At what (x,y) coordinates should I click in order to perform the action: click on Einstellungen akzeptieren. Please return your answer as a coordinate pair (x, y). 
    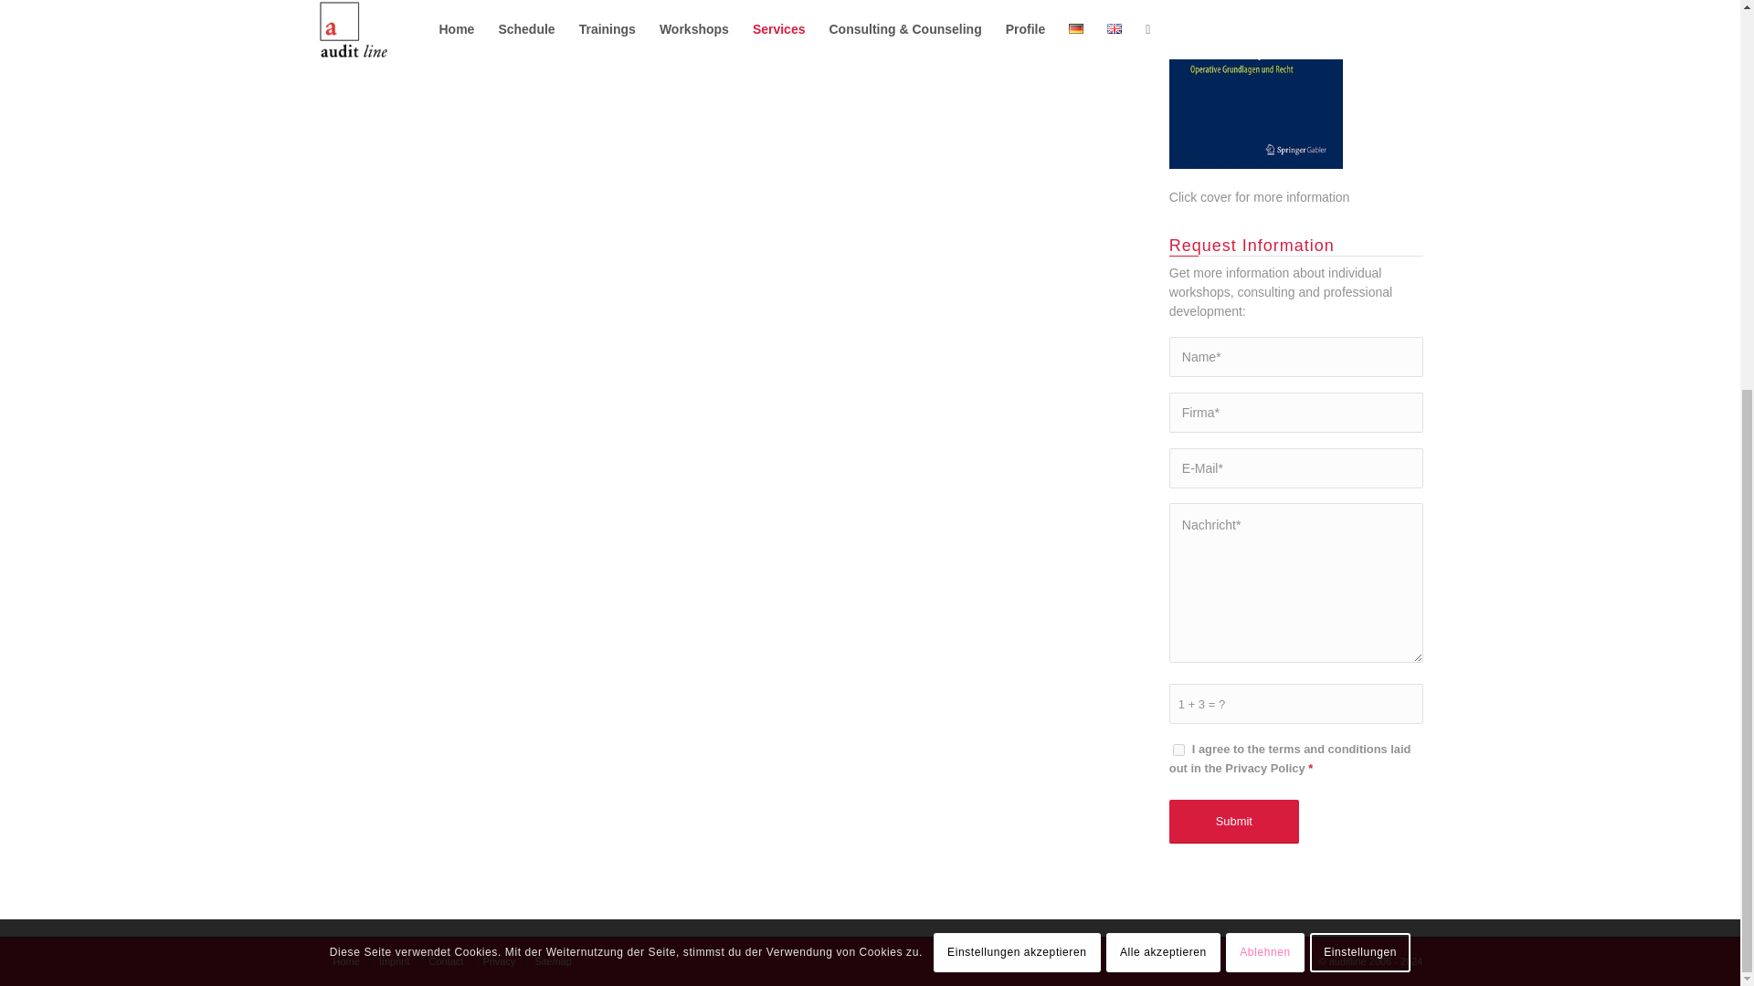
    Looking at the image, I should click on (1017, 316).